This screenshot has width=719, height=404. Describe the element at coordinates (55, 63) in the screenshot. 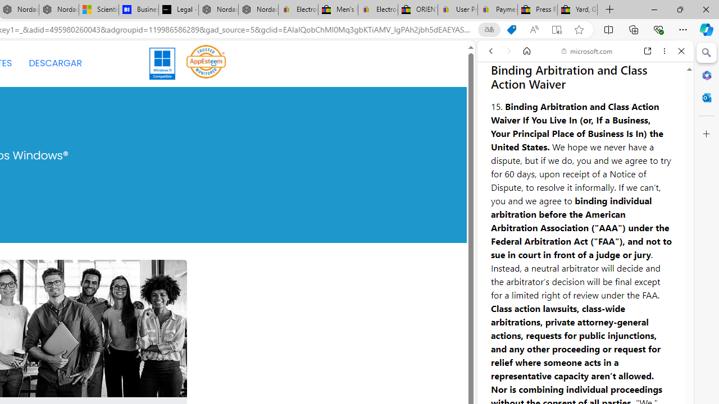

I see `DESCARGAR` at that location.